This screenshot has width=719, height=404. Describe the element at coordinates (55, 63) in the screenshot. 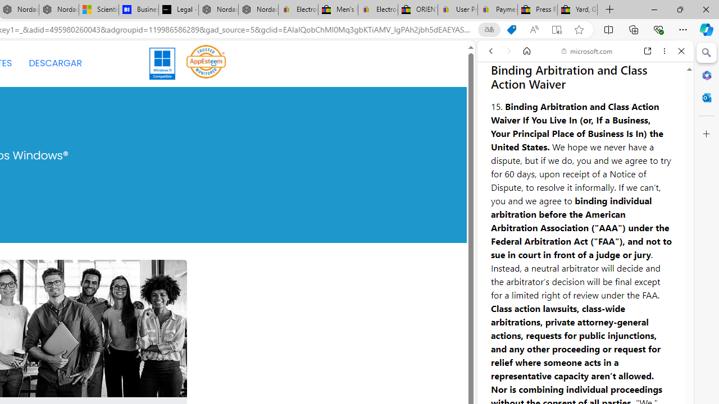

I see `DESCARGAR` at that location.